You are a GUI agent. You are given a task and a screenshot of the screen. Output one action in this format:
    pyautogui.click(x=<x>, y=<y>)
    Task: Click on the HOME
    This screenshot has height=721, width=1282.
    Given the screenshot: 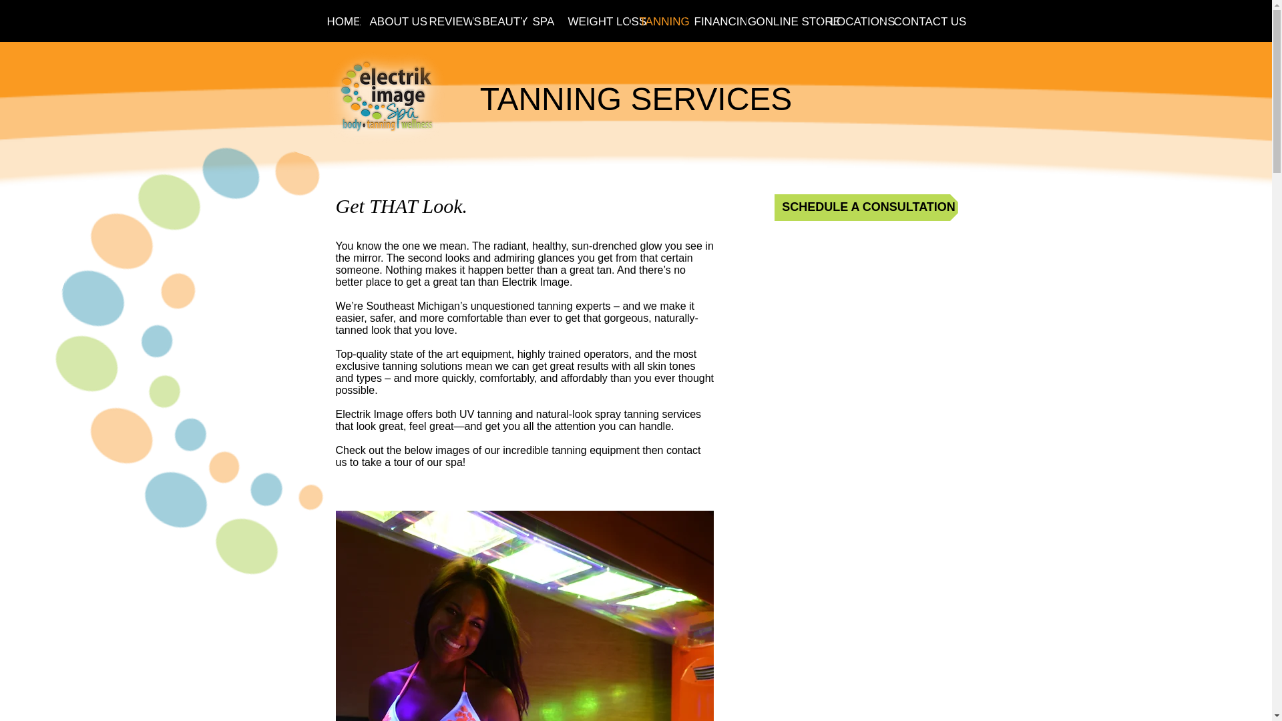 What is the action you would take?
    pyautogui.click(x=338, y=21)
    